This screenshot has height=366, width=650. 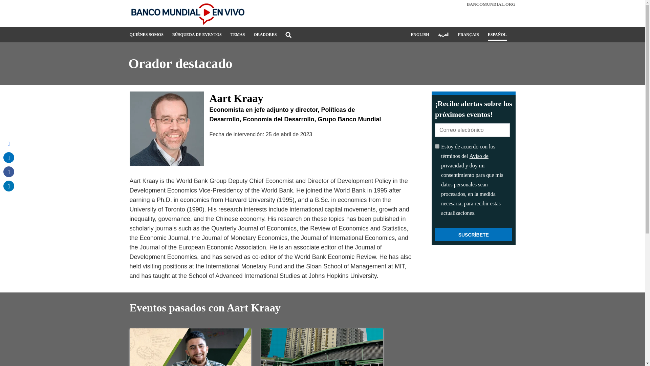 What do you see at coordinates (9, 171) in the screenshot?
I see `Facebook` at bounding box center [9, 171].